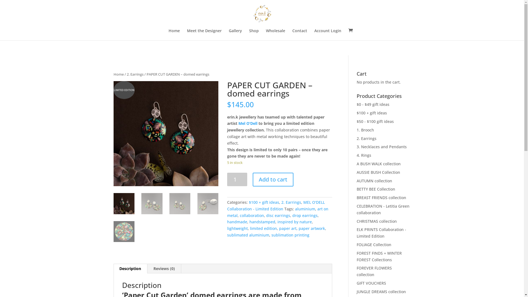 The width and height of the screenshot is (528, 297). What do you see at coordinates (367, 139) in the screenshot?
I see `2. Earrings` at bounding box center [367, 139].